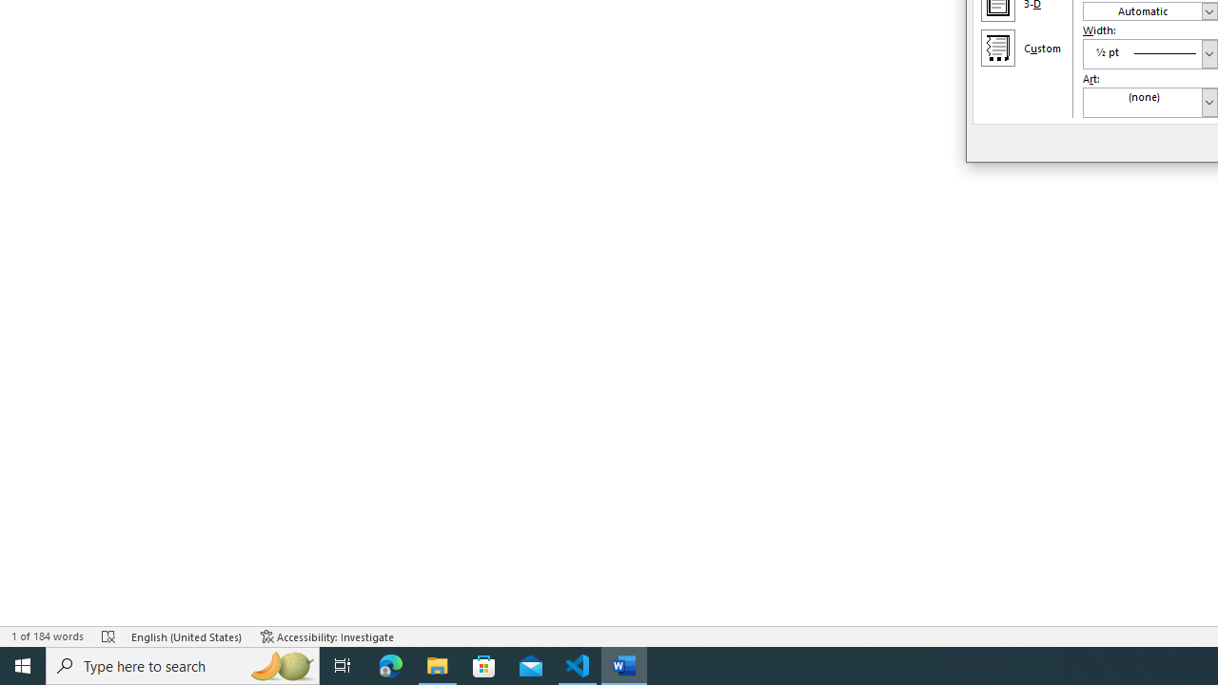 The width and height of the screenshot is (1218, 685). What do you see at coordinates (187, 636) in the screenshot?
I see `Language English (United States)` at bounding box center [187, 636].